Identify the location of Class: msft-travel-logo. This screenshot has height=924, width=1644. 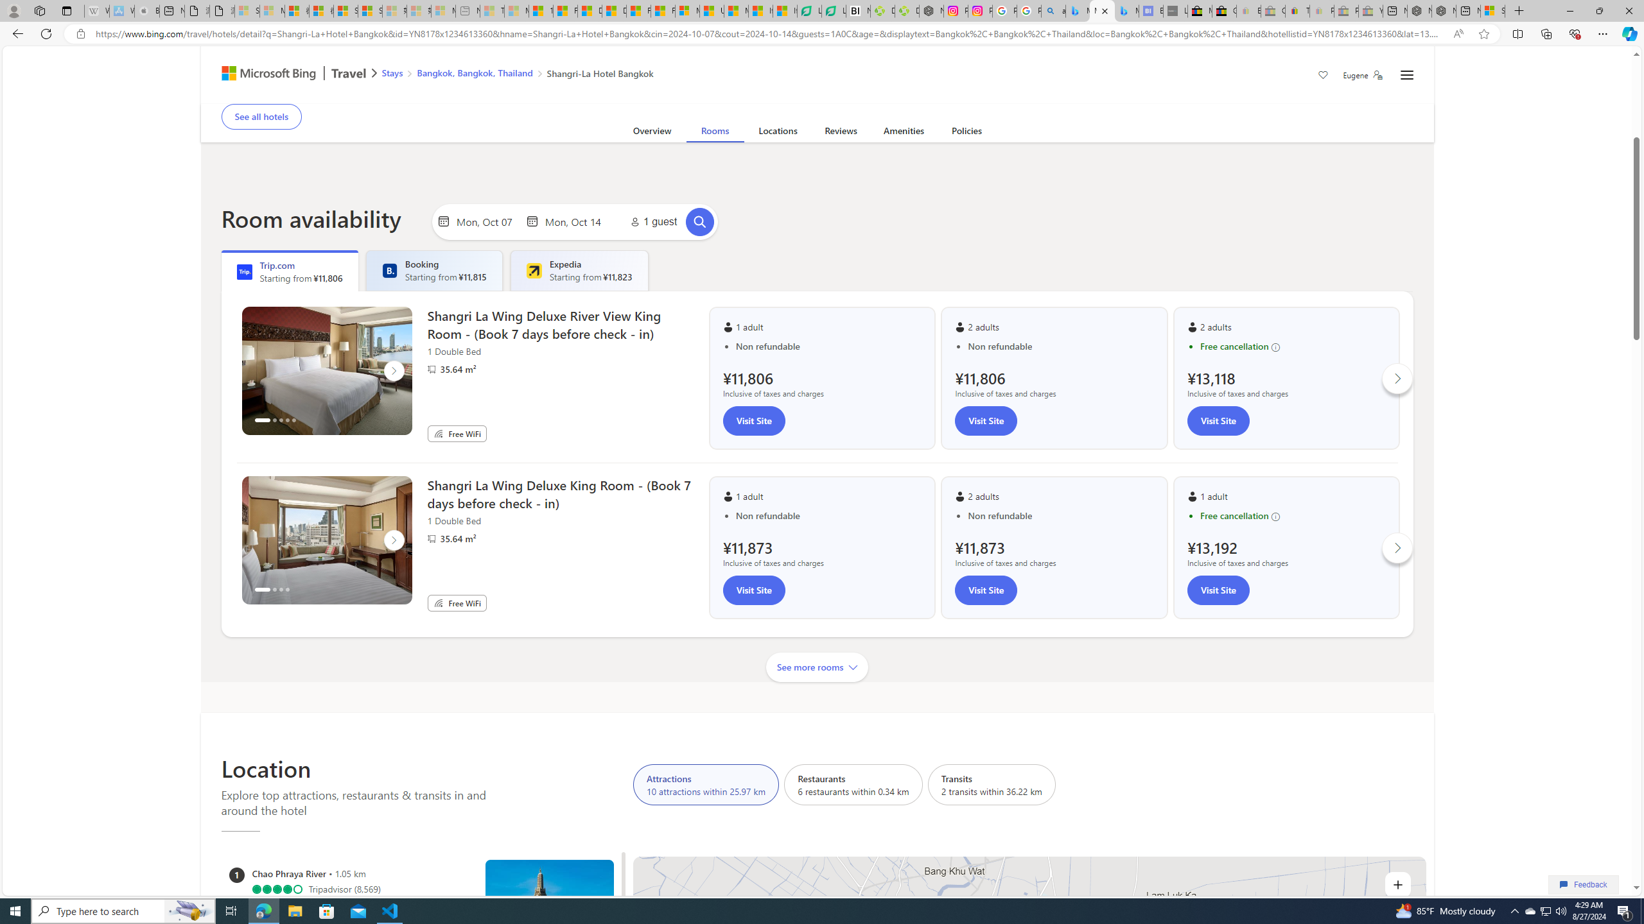
(349, 73).